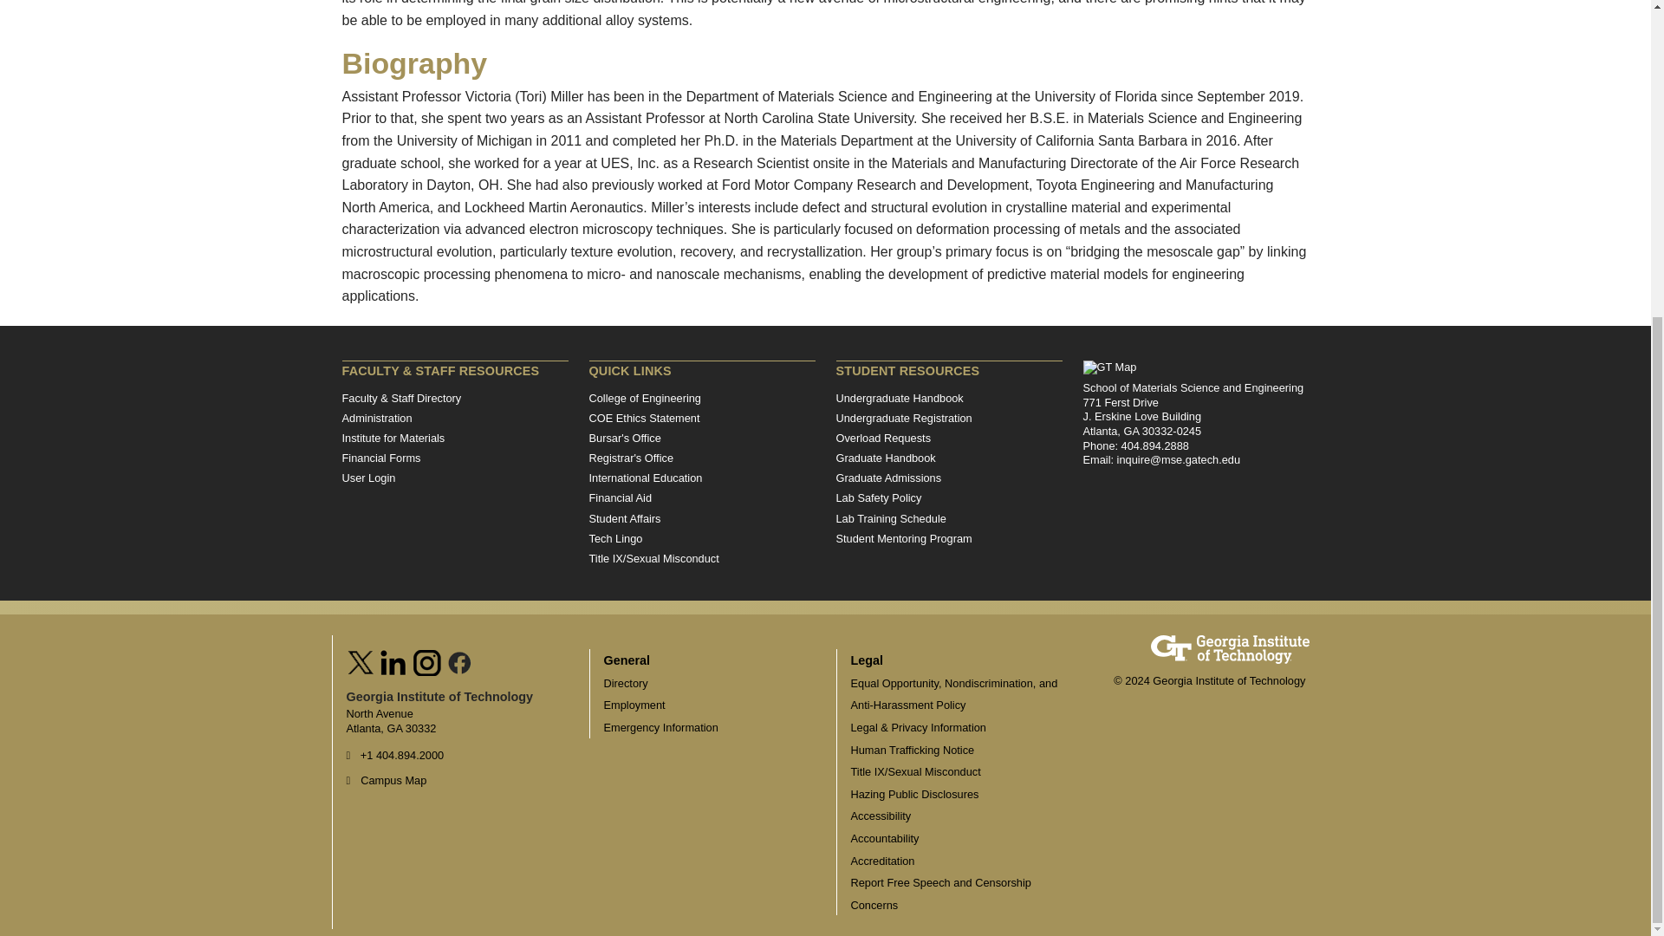  Describe the element at coordinates (1231, 643) in the screenshot. I see `Georgia Tech` at that location.